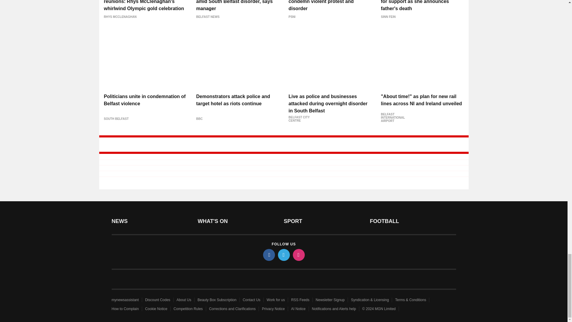 Image resolution: width=572 pixels, height=322 pixels. Describe the element at coordinates (268, 255) in the screenshot. I see `facebook` at that location.